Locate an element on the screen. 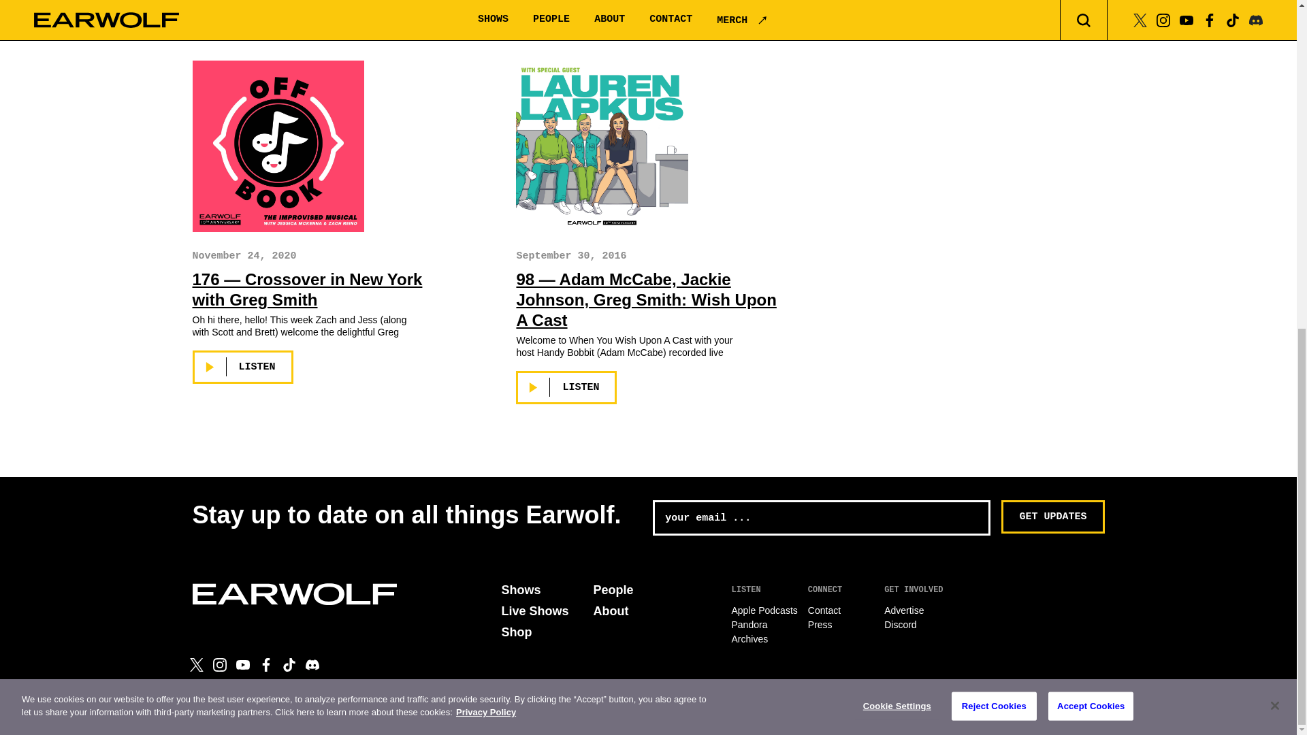  Earwolf is located at coordinates (294, 593).